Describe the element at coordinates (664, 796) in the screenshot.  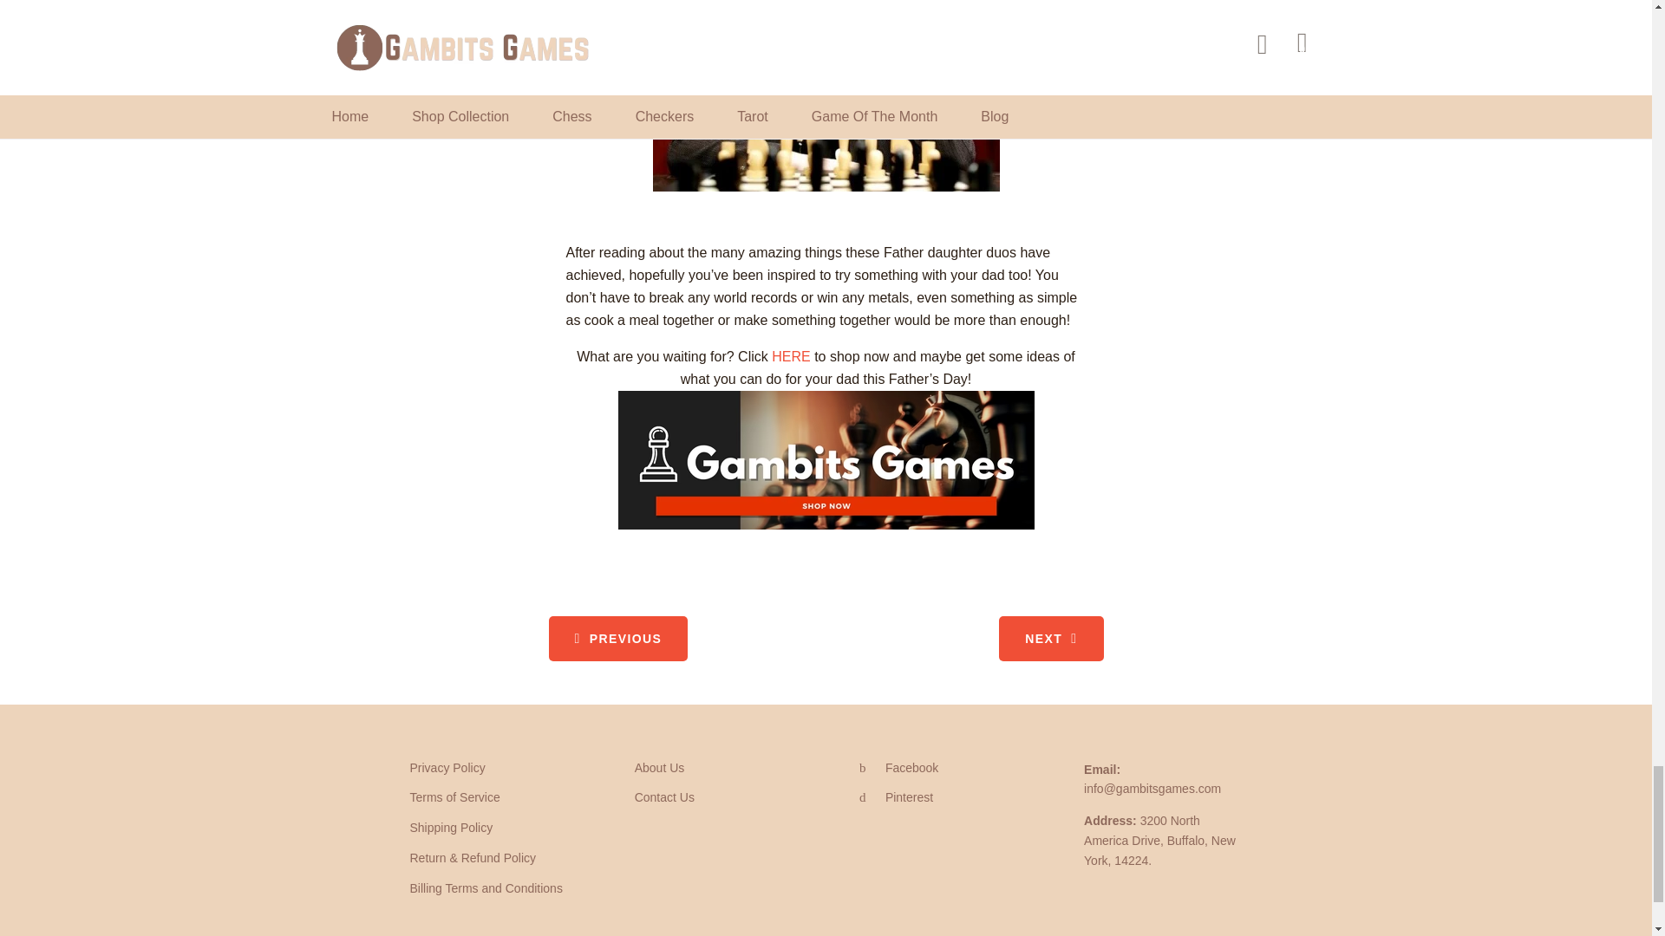
I see `Contact Us` at that location.